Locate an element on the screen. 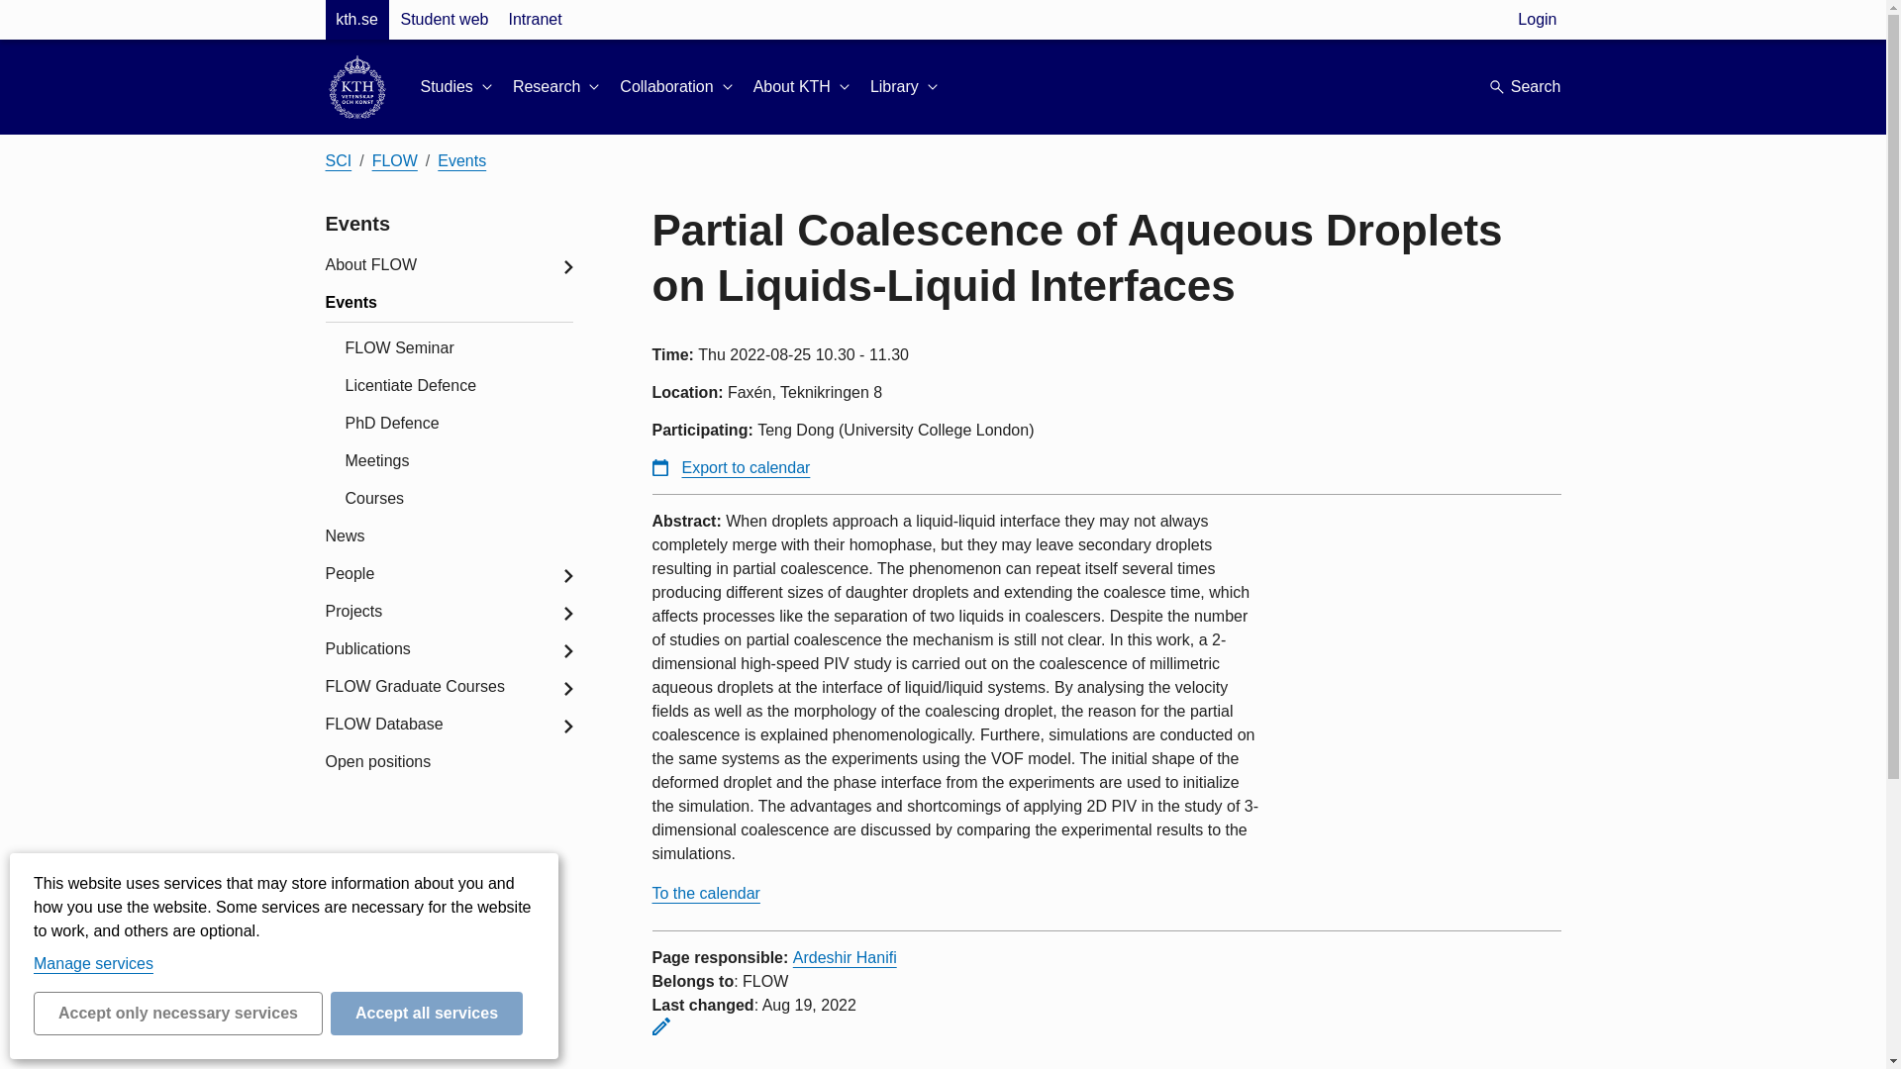 The height and width of the screenshot is (1069, 1901). About KTH is located at coordinates (803, 87).